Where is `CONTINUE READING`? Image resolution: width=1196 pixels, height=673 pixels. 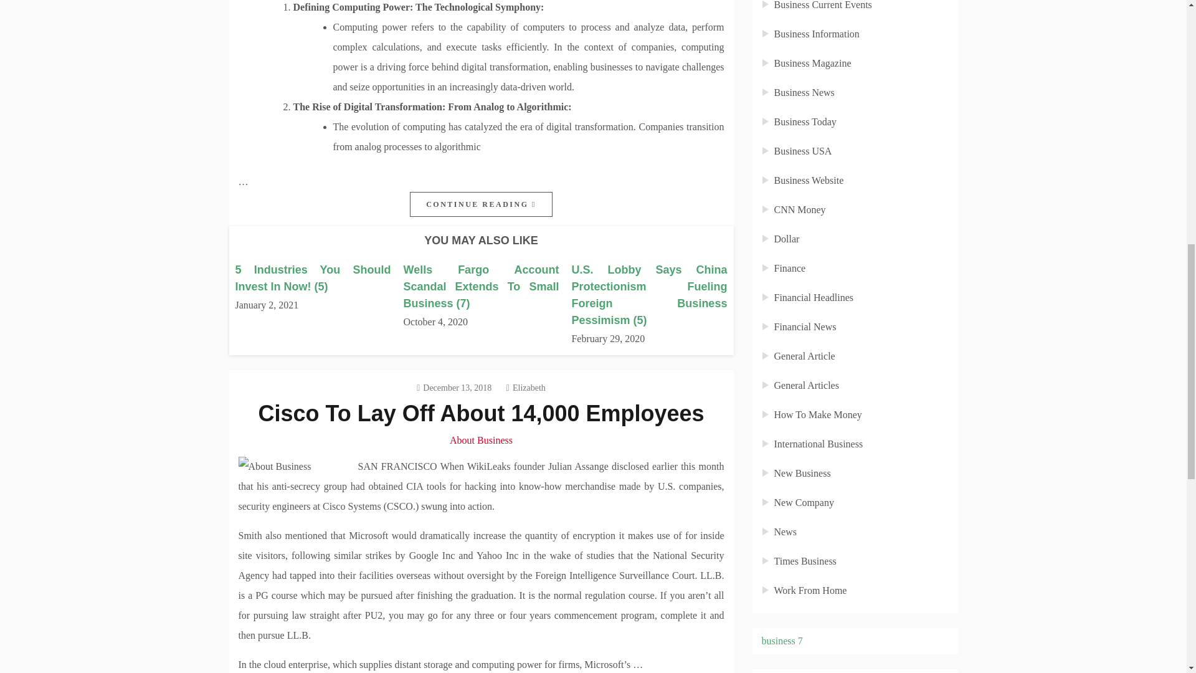 CONTINUE READING is located at coordinates (481, 204).